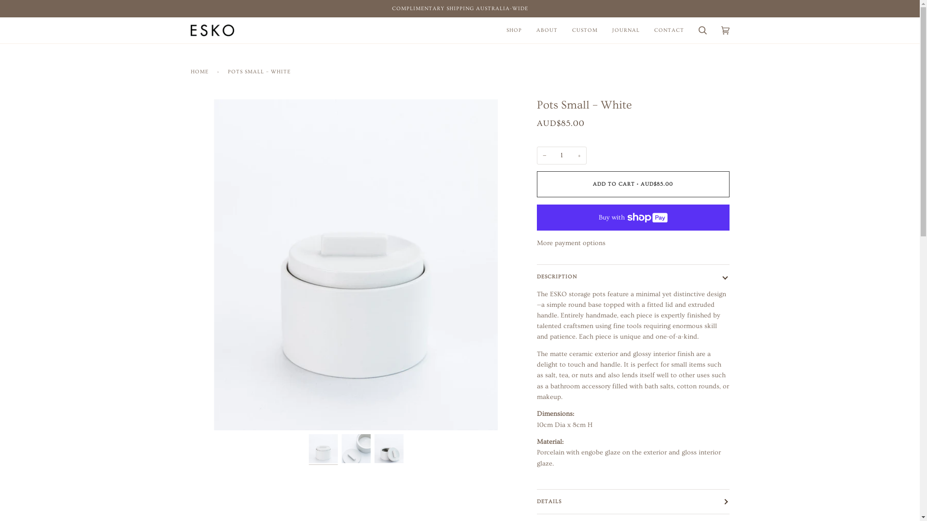 Image resolution: width=927 pixels, height=521 pixels. What do you see at coordinates (725, 30) in the screenshot?
I see `Cart
(0)` at bounding box center [725, 30].